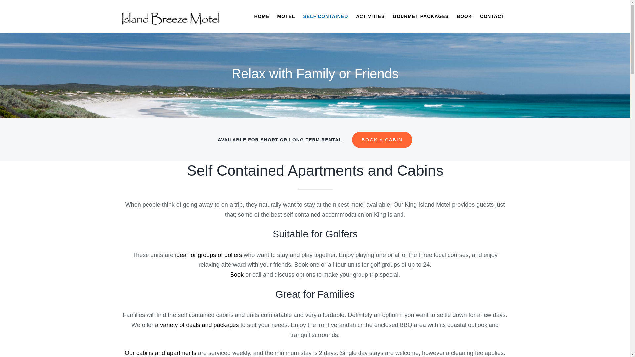  Describe the element at coordinates (161, 353) in the screenshot. I see `Our cabins and apartments` at that location.